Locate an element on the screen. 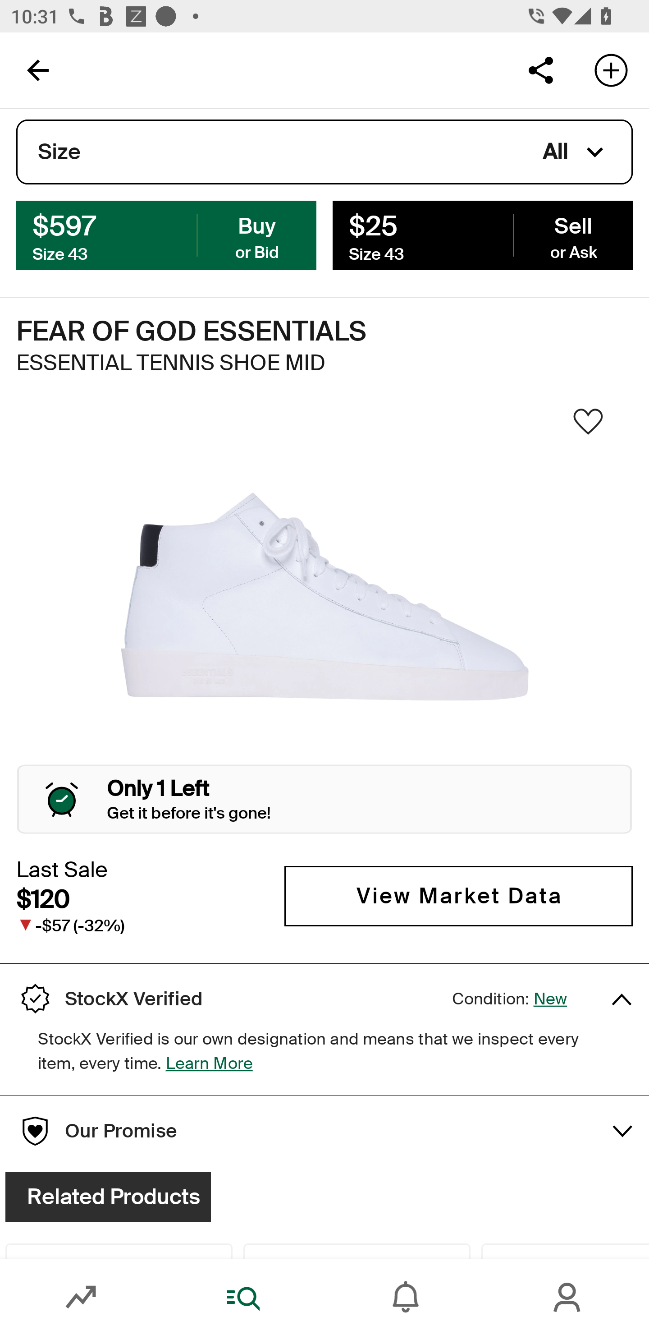  Share is located at coordinates (540, 69).